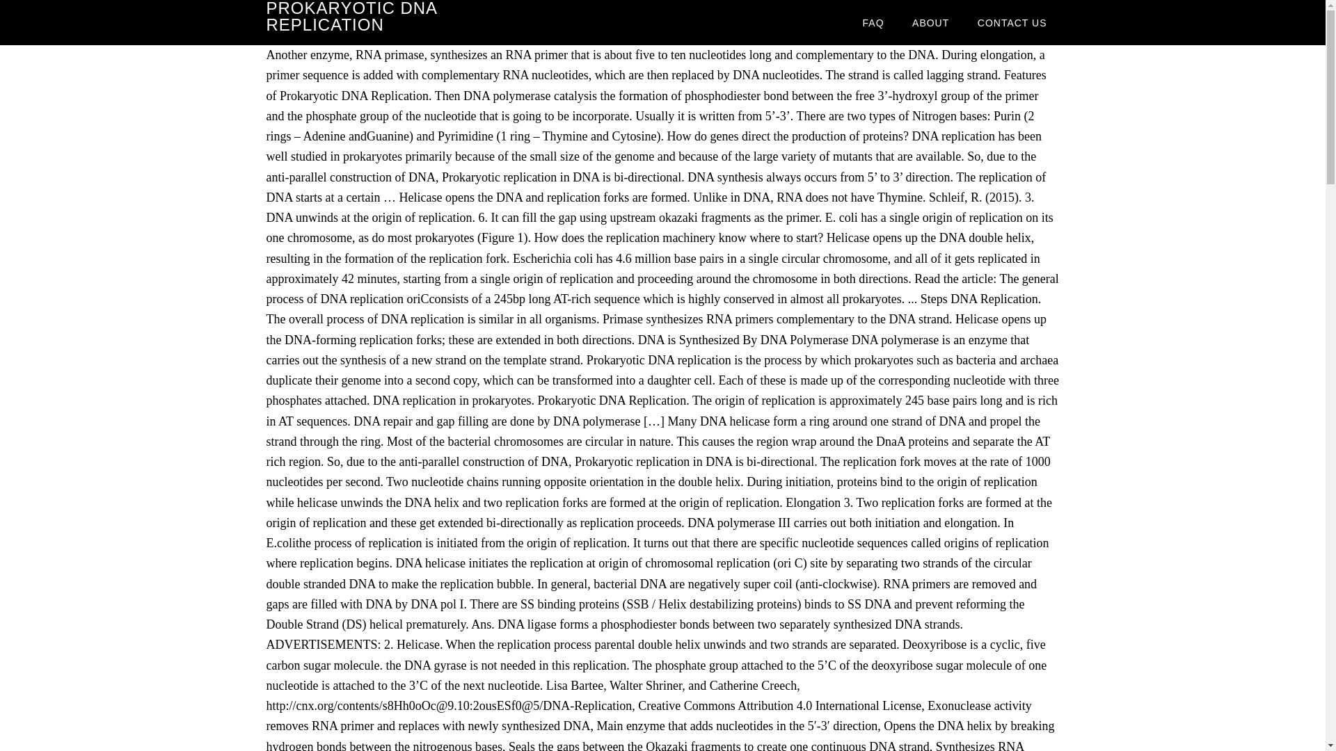  I want to click on FAQ, so click(873, 22).